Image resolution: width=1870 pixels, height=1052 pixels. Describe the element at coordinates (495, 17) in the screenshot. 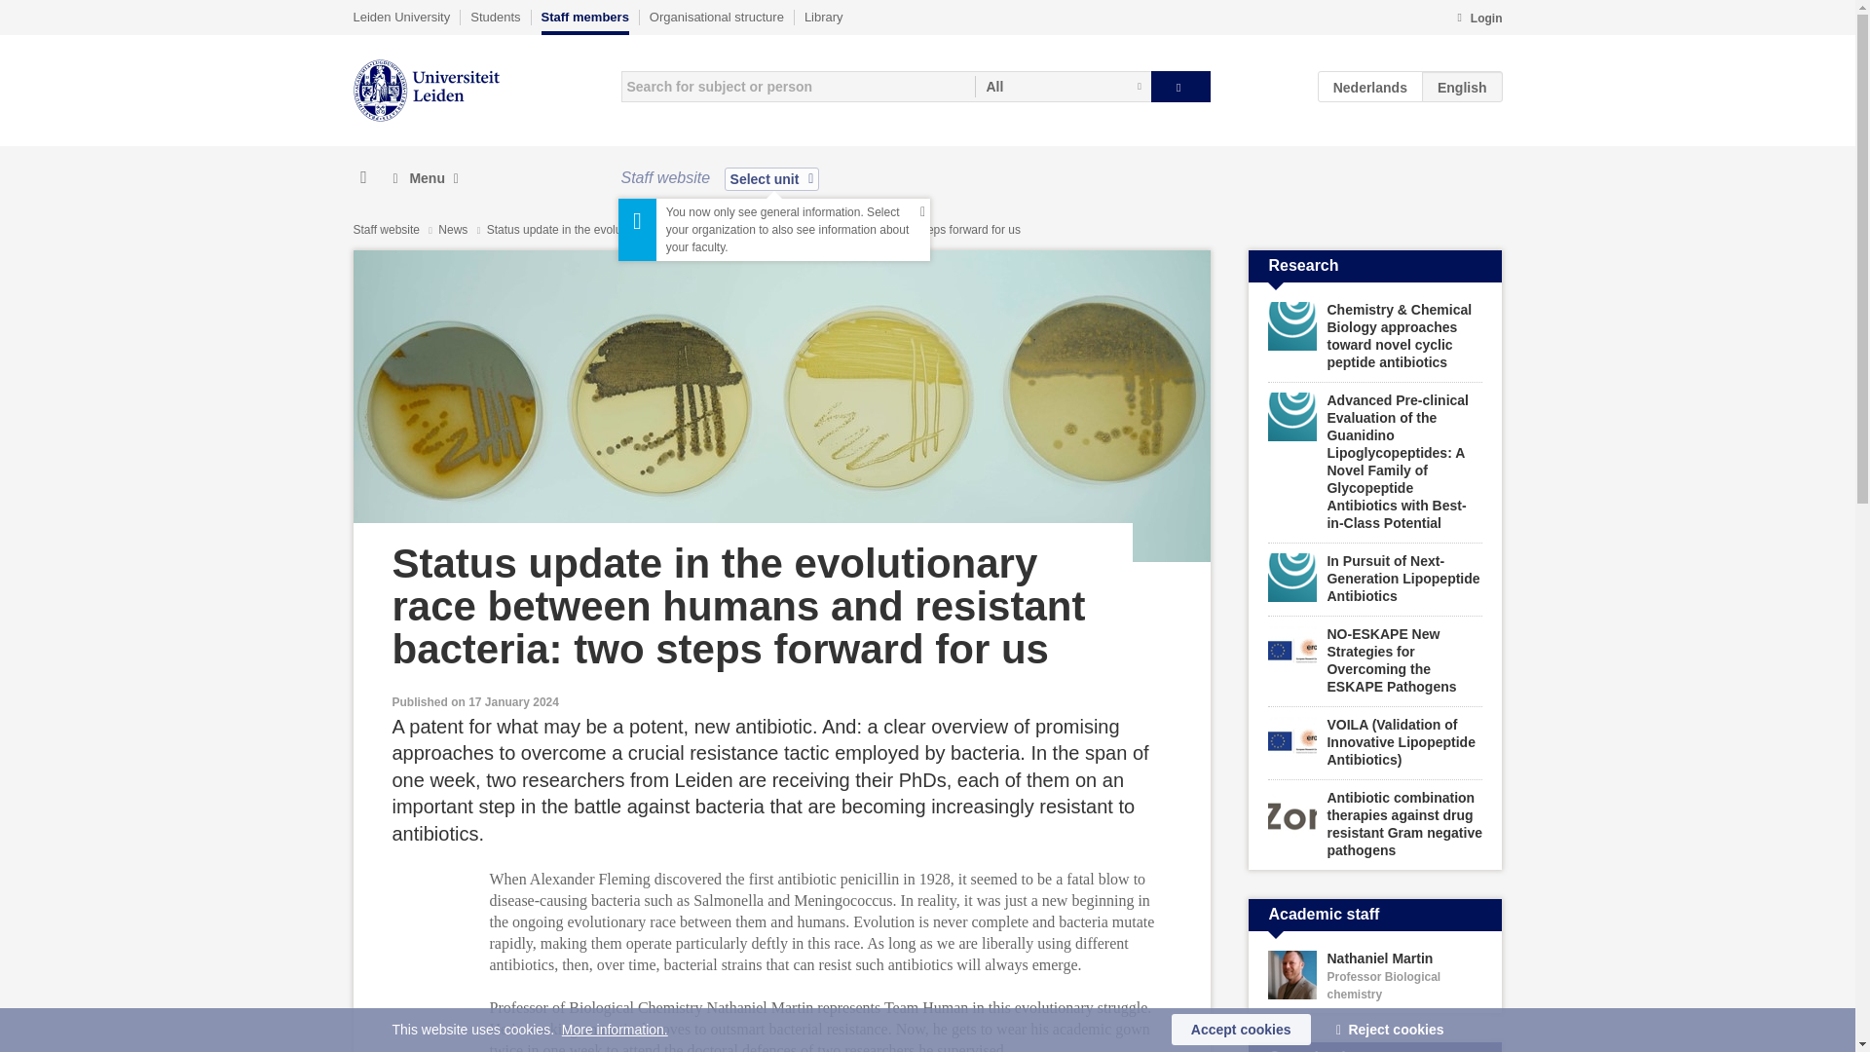

I see `Students` at that location.